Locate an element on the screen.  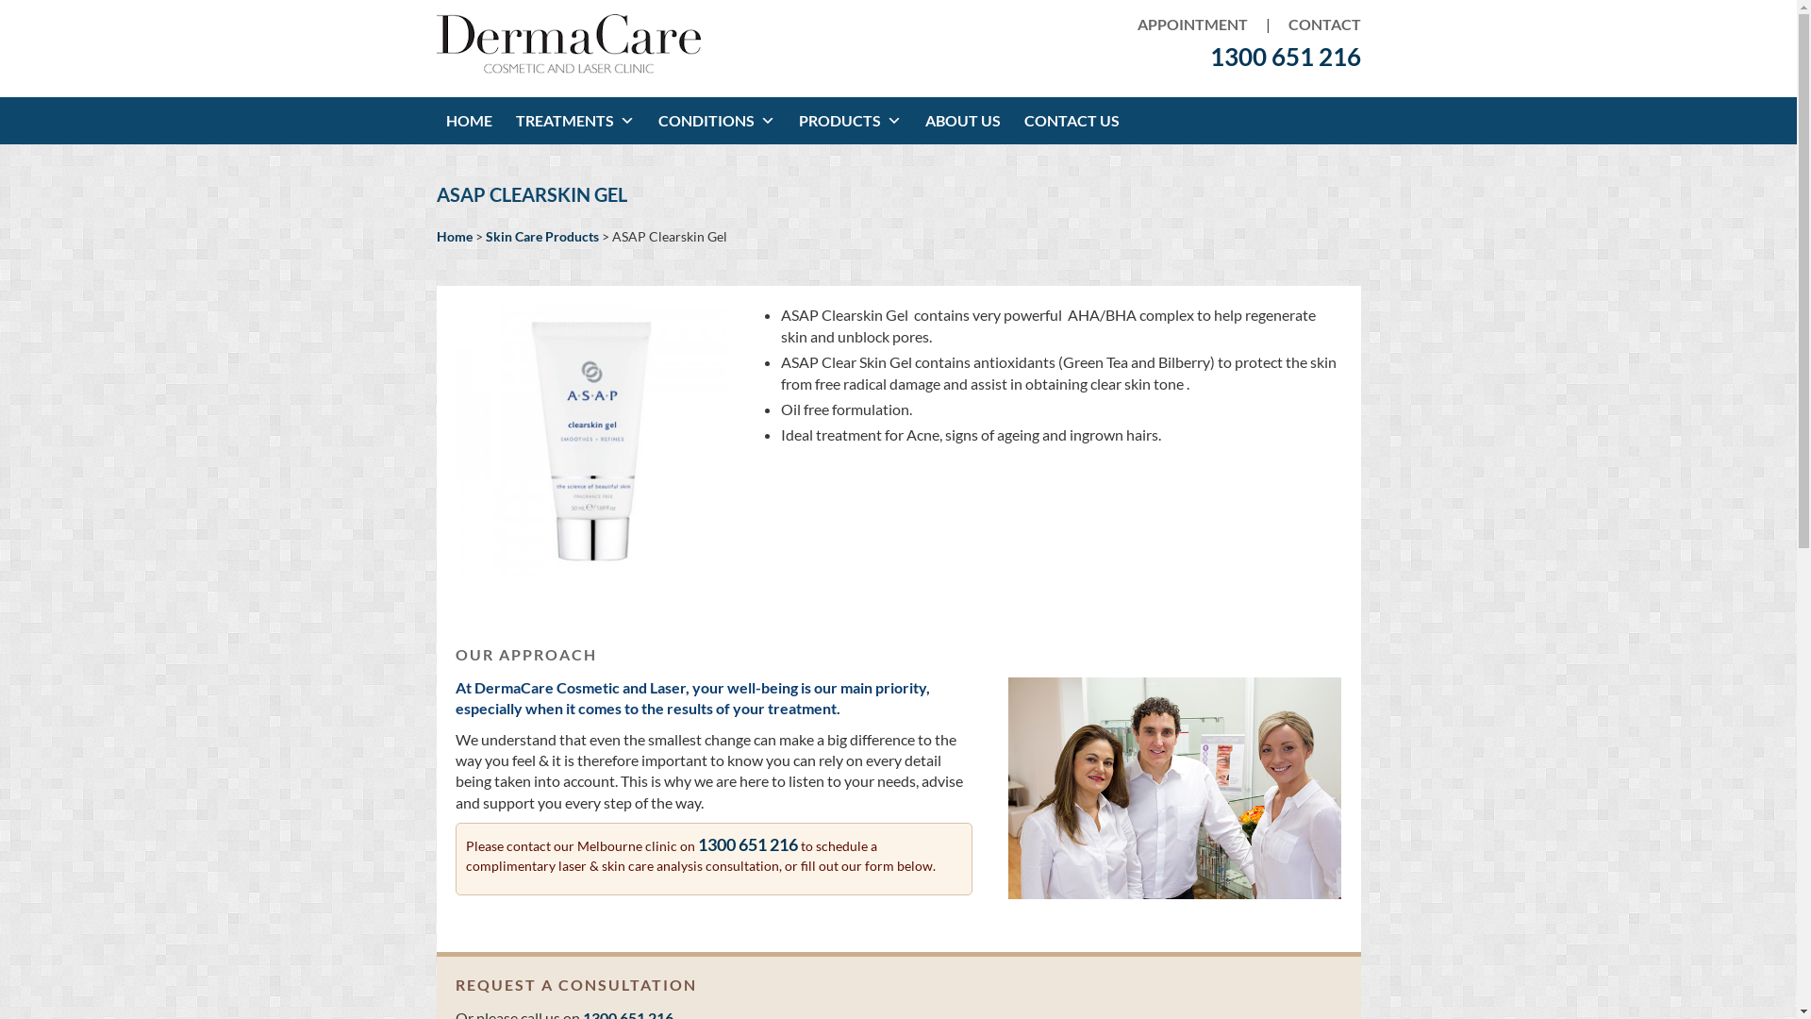
CONTACT US is located at coordinates (1074, 121).